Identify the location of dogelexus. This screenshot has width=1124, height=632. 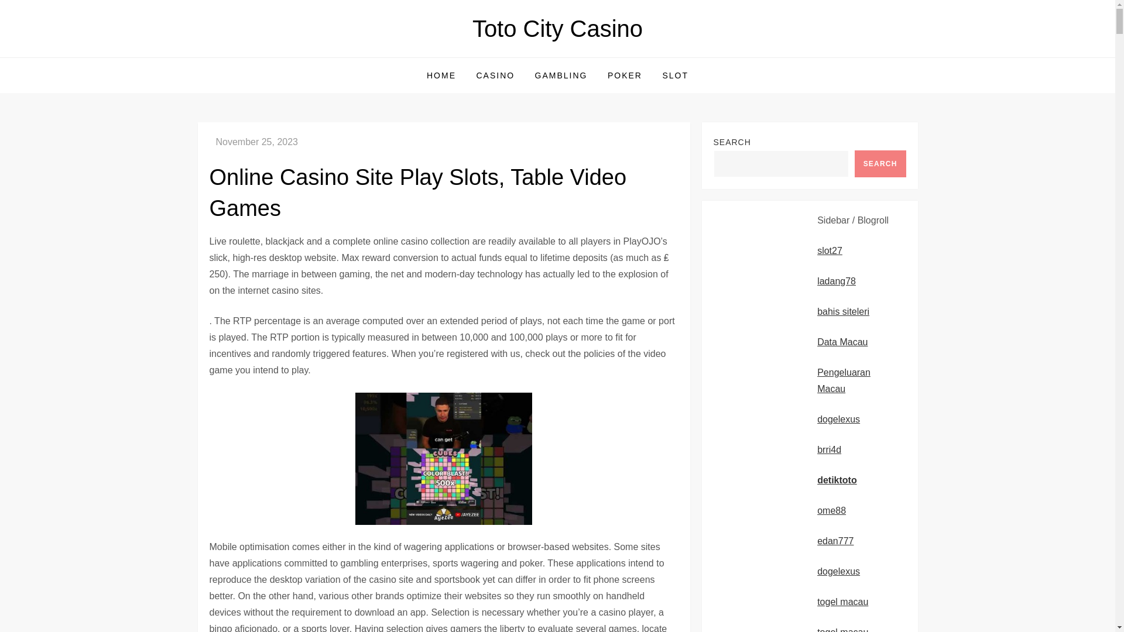
(838, 571).